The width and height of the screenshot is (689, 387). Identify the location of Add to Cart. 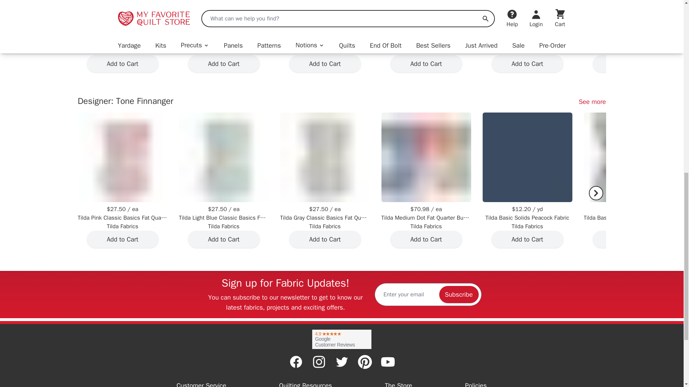
(122, 64).